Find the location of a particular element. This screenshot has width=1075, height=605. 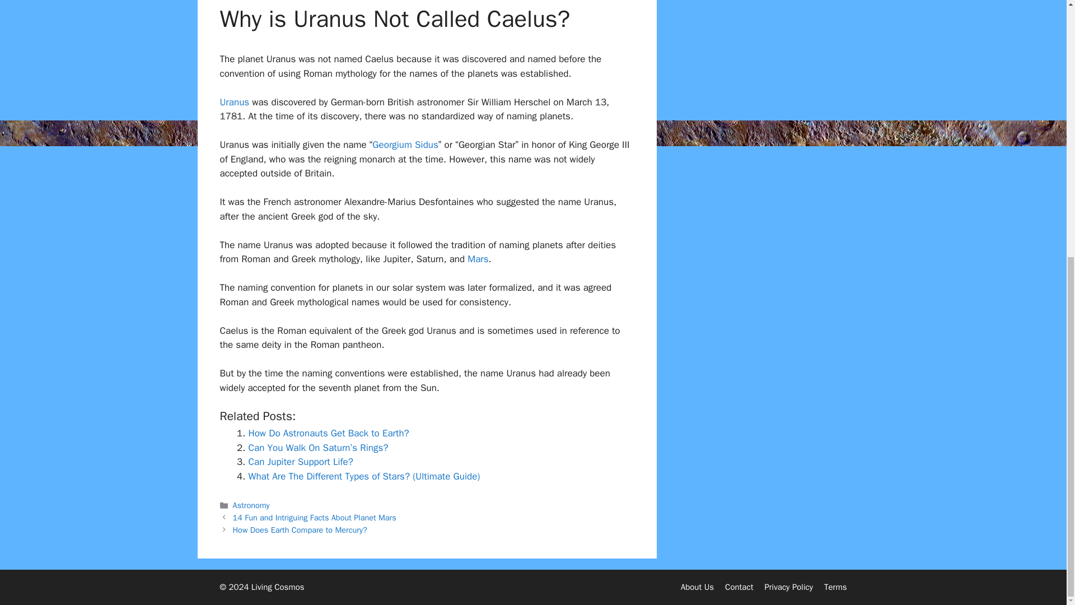

Can Jupiter Support Life? is located at coordinates (301, 462).